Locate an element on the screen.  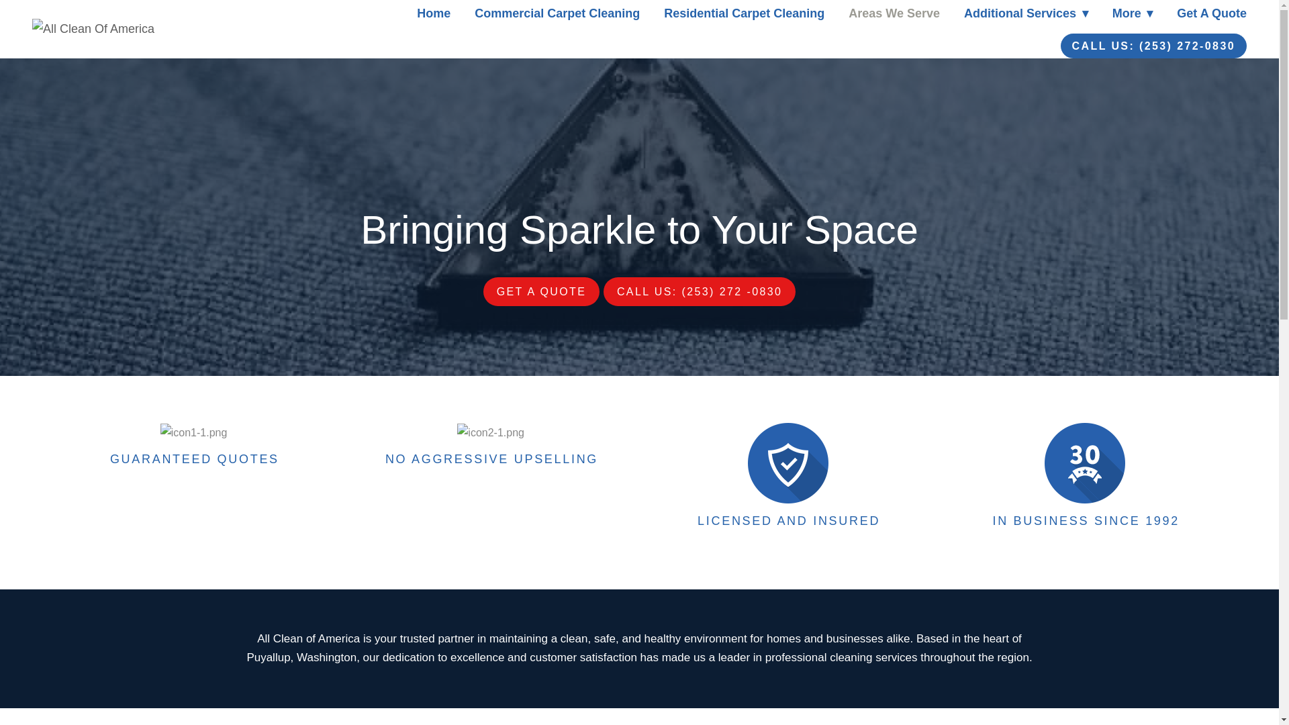
Get A Quote is located at coordinates (1211, 13).